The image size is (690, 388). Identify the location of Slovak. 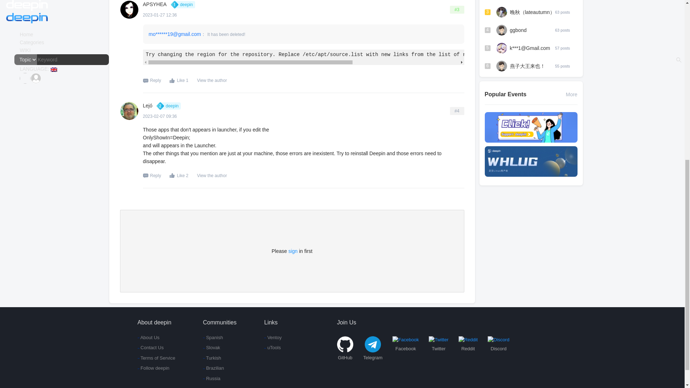
(220, 348).